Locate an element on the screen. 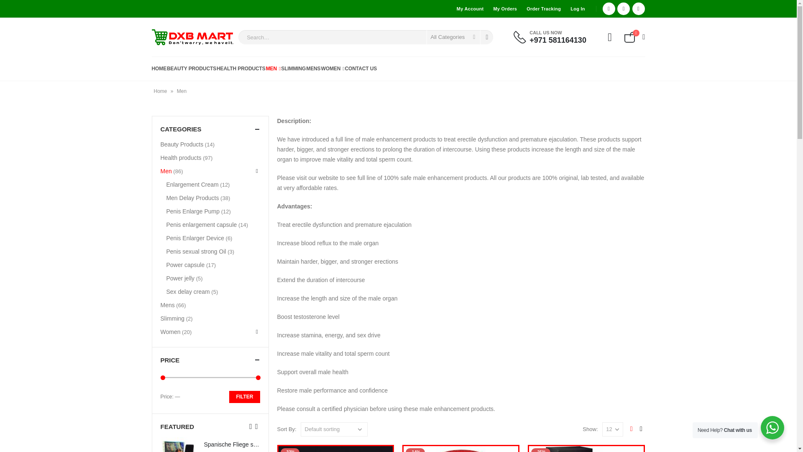 This screenshot has width=803, height=452. My Orders is located at coordinates (505, 9).